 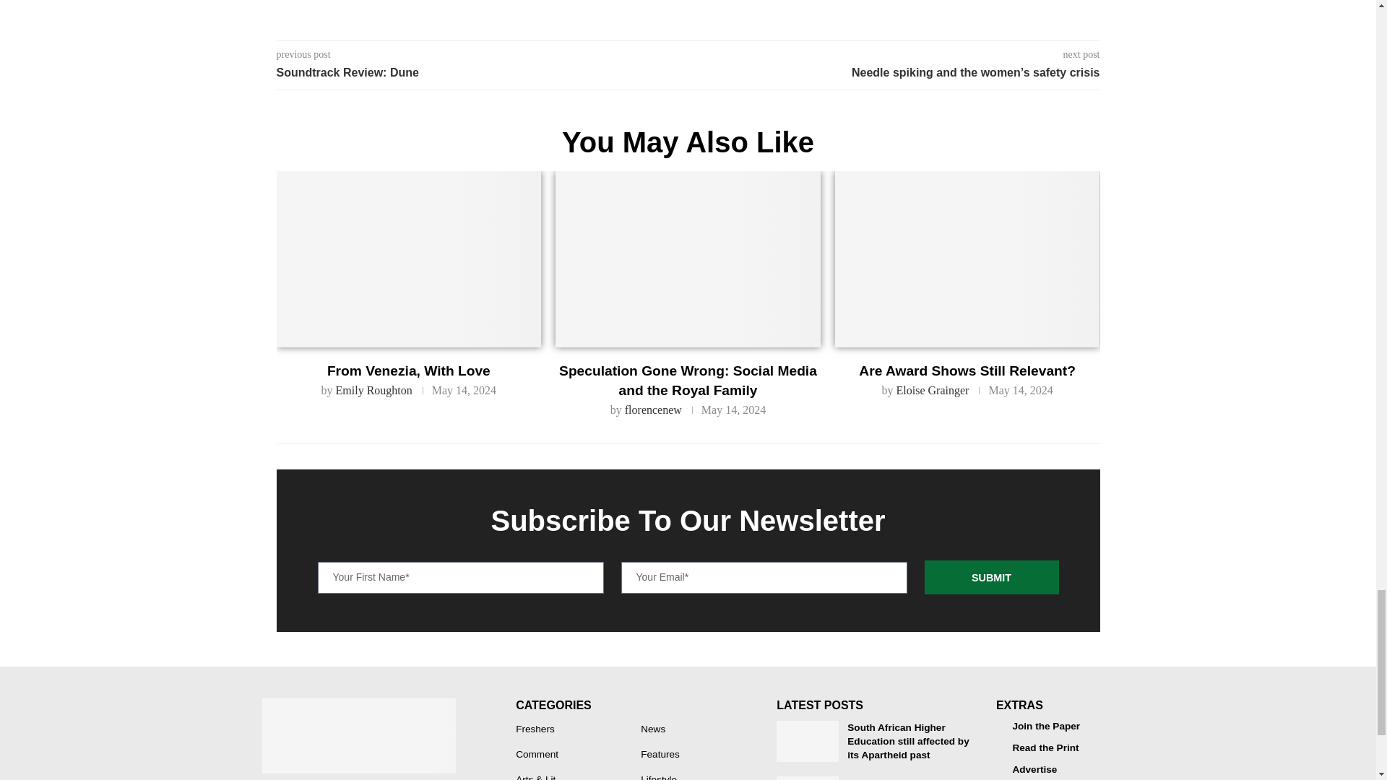 I want to click on Speculation Gone Wrong: Social Media and the Royal Family, so click(x=688, y=259).